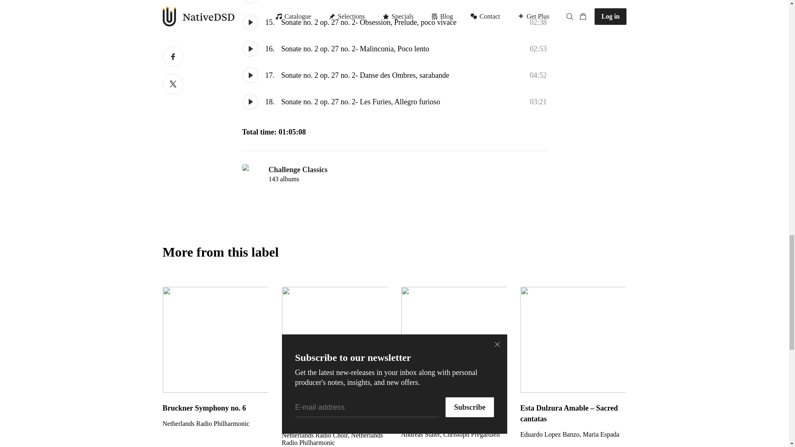 Image resolution: width=795 pixels, height=447 pixels. What do you see at coordinates (454, 413) in the screenshot?
I see `Schwanengesang and songs after Seidl` at bounding box center [454, 413].